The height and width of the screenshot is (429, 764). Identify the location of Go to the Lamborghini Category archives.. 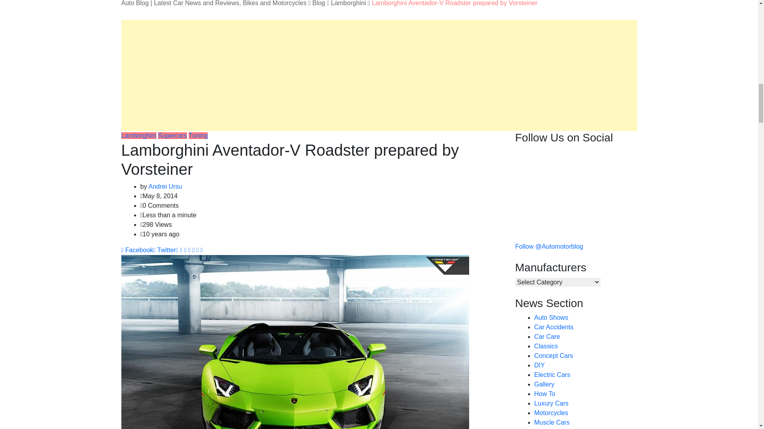
(348, 3).